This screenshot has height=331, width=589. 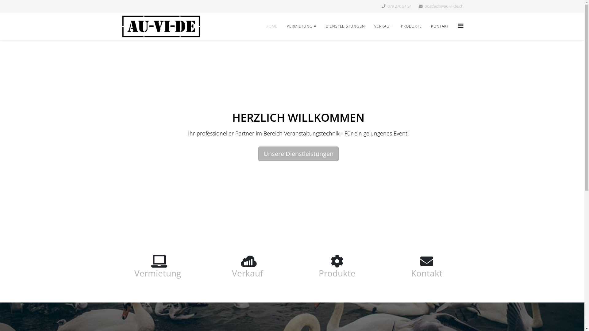 I want to click on HOME, so click(x=271, y=26).